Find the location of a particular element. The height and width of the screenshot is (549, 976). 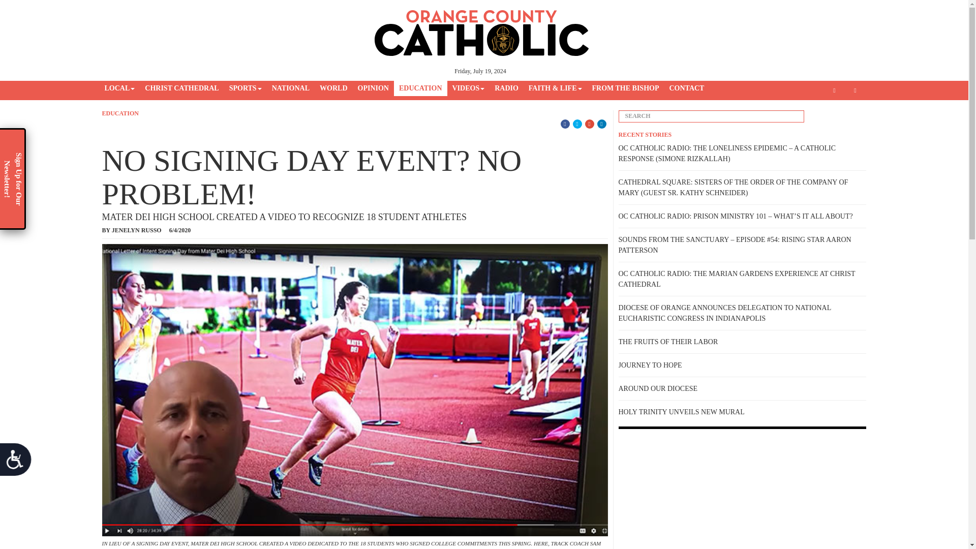

WORLD is located at coordinates (333, 88).